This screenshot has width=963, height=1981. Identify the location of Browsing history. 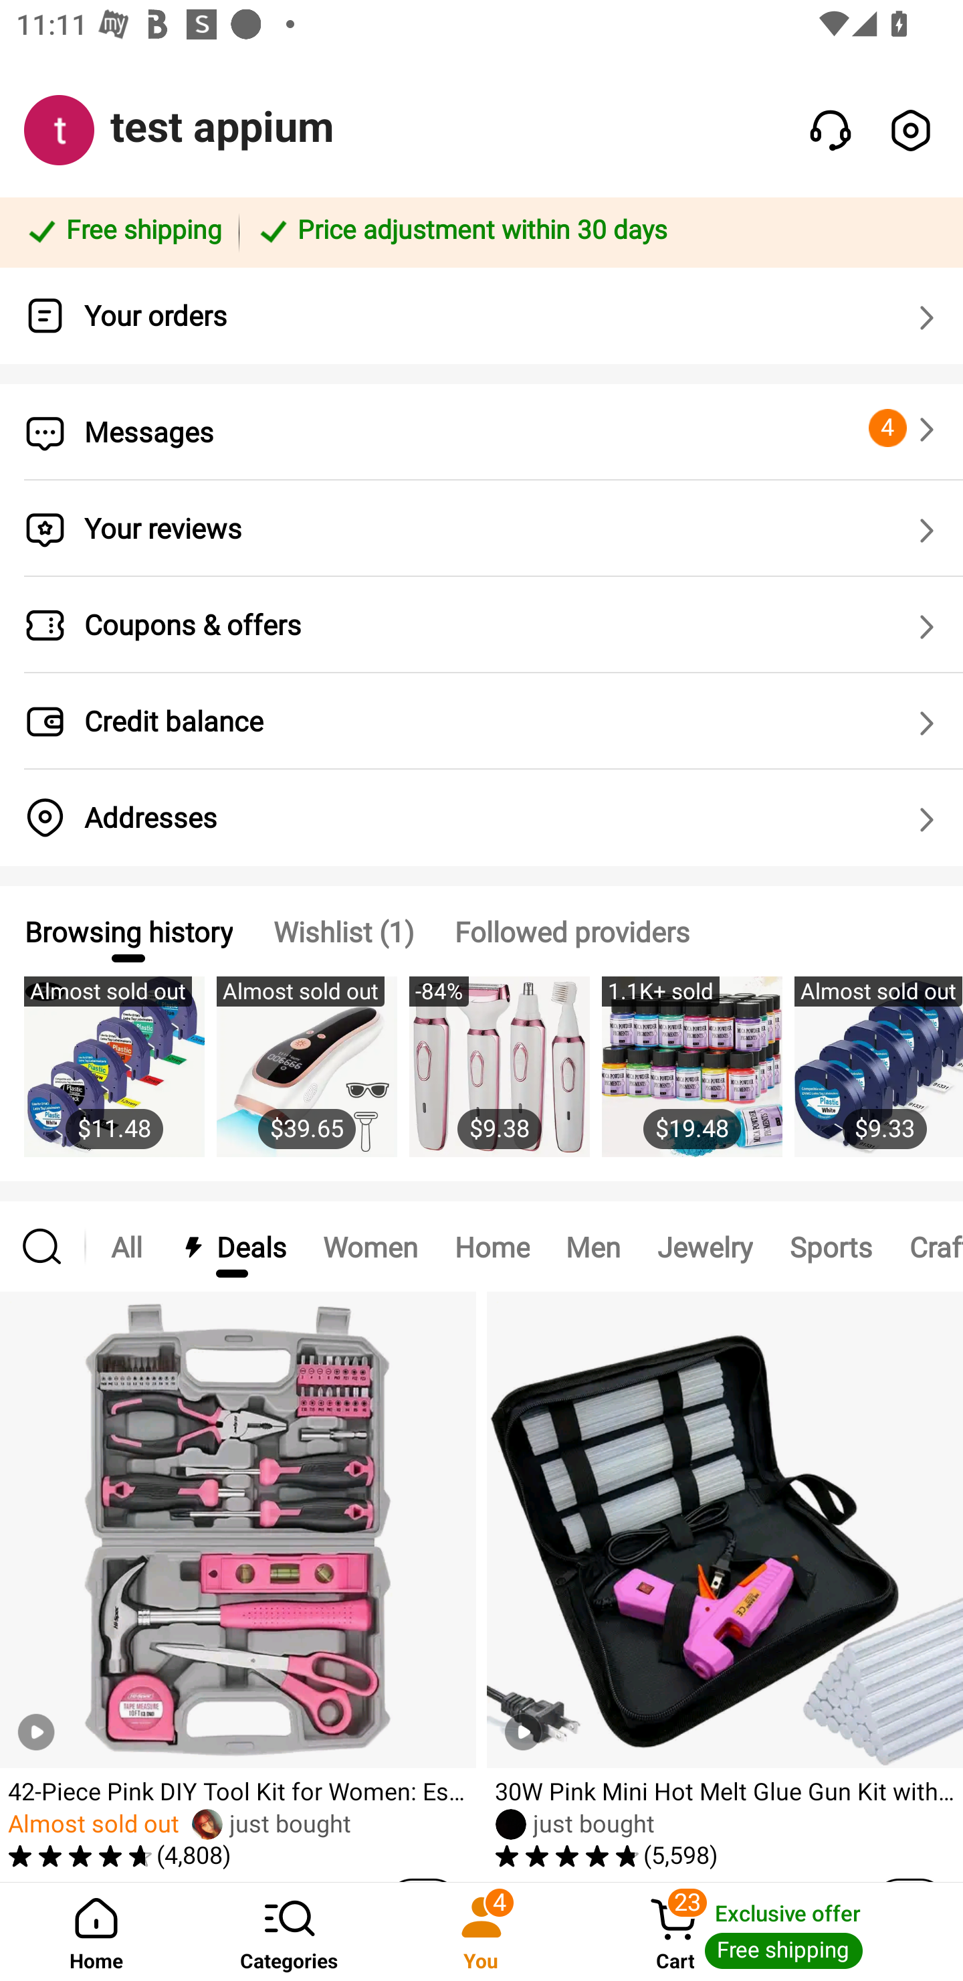
(128, 931).